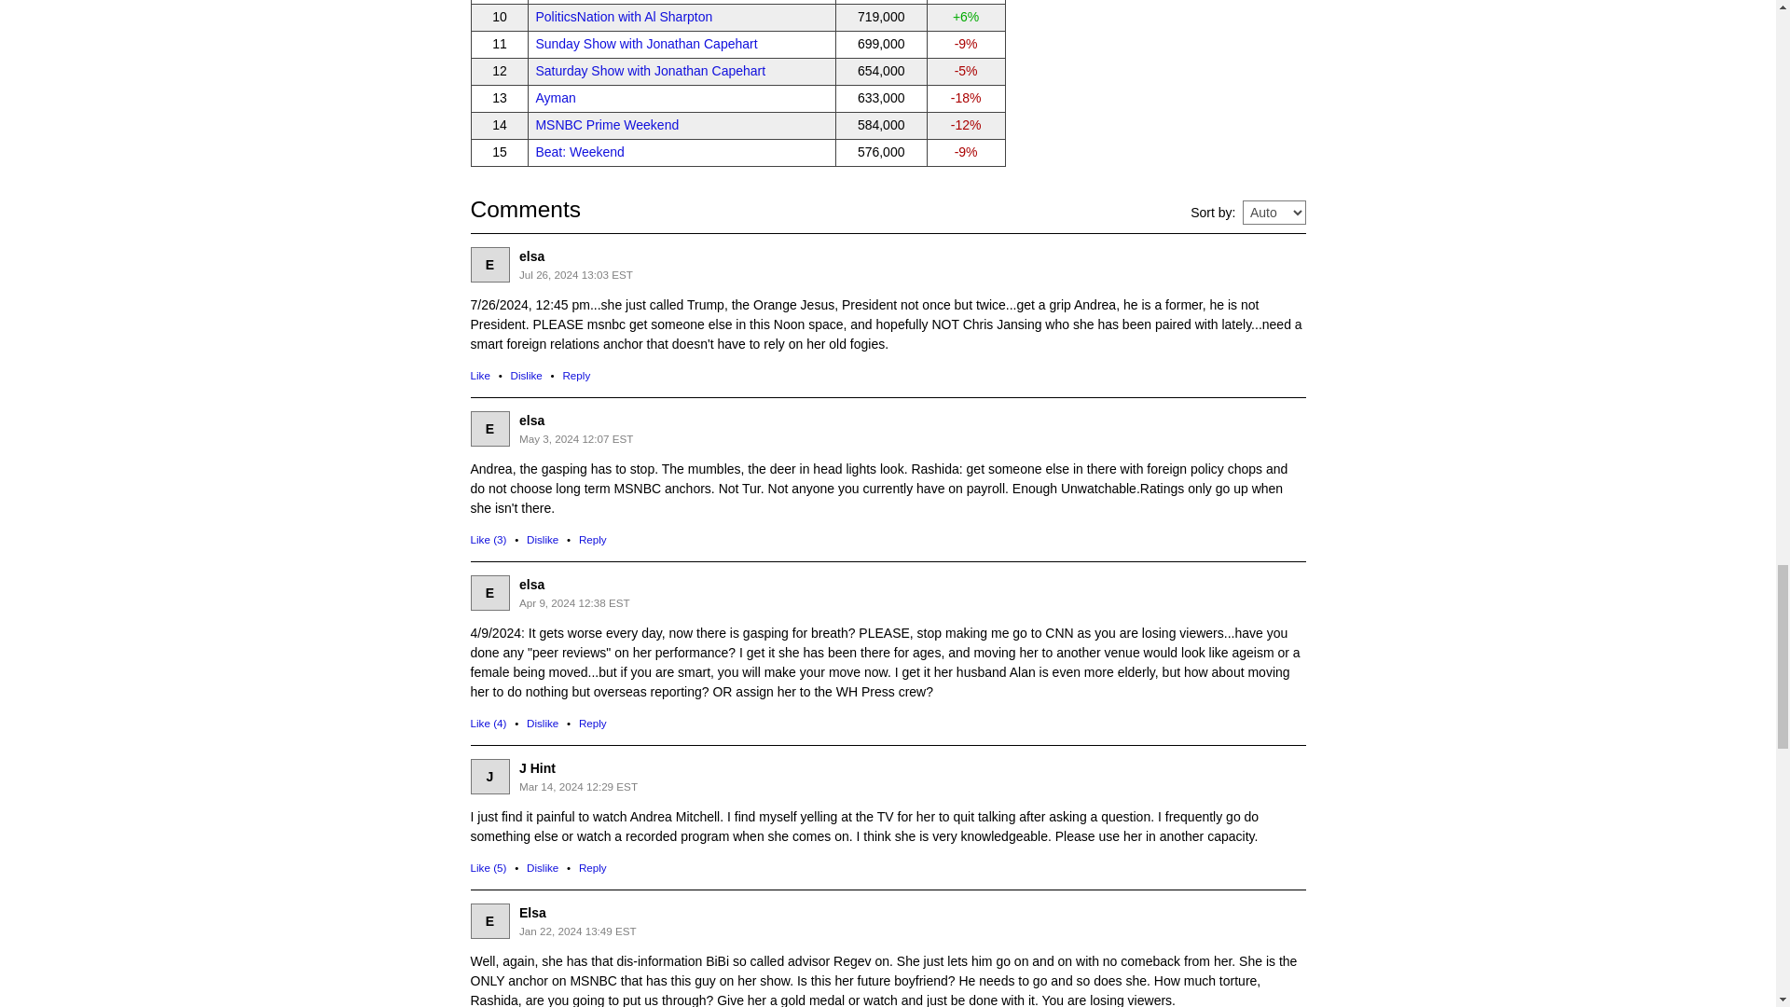 The height and width of the screenshot is (1007, 1790). Describe the element at coordinates (576, 375) in the screenshot. I see `Reply` at that location.